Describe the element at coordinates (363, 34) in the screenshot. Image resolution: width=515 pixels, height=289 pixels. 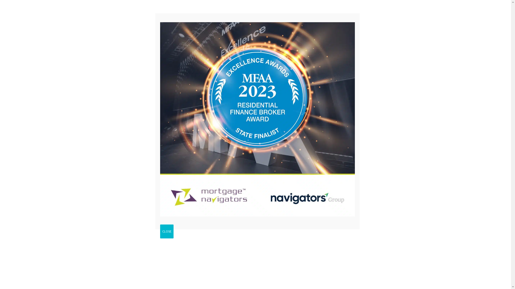
I see `1300 134 898
enquiries@mortgagenavigators.com.au` at that location.